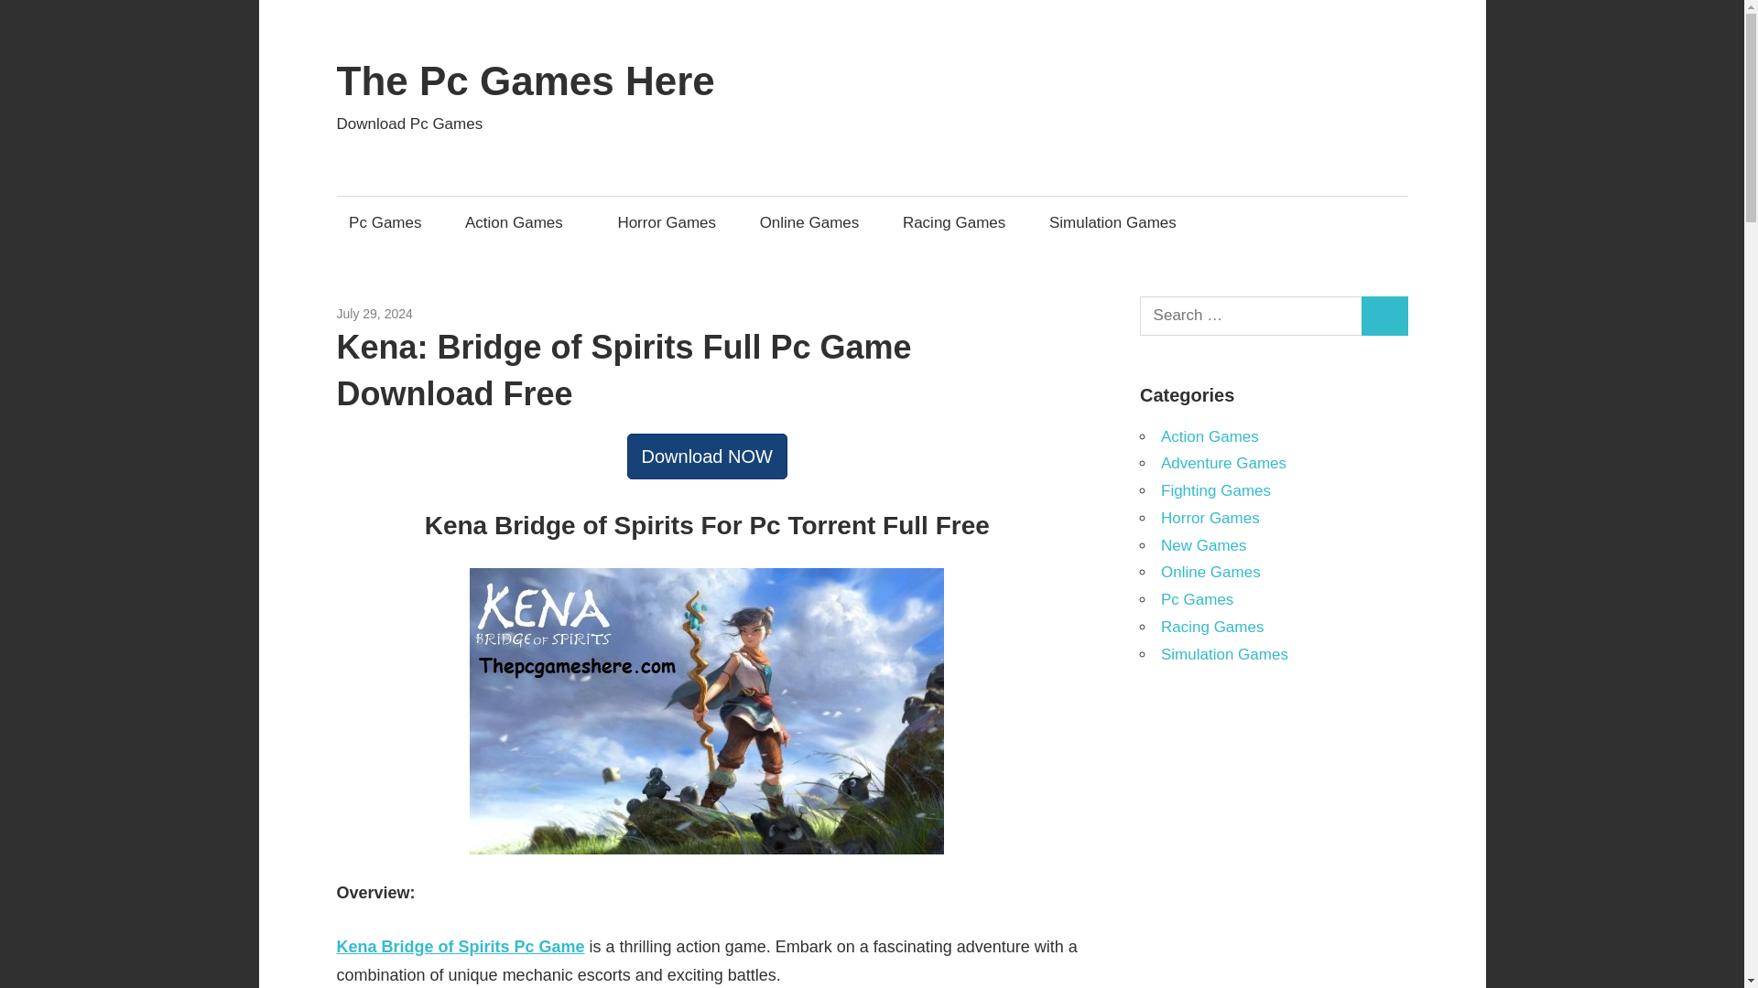 The width and height of the screenshot is (1758, 988). What do you see at coordinates (1210, 572) in the screenshot?
I see `Online Games` at bounding box center [1210, 572].